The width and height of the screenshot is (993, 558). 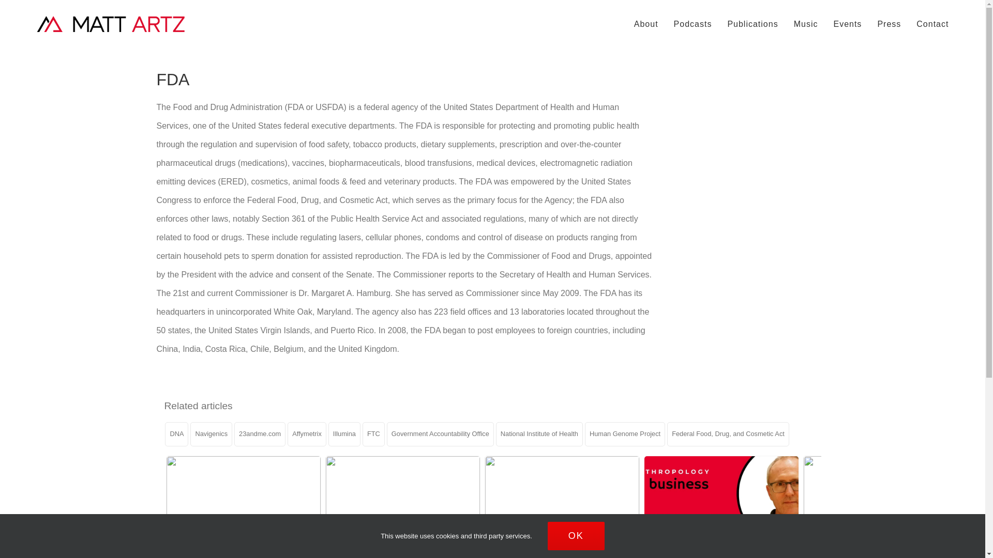 What do you see at coordinates (932, 24) in the screenshot?
I see `Contact` at bounding box center [932, 24].